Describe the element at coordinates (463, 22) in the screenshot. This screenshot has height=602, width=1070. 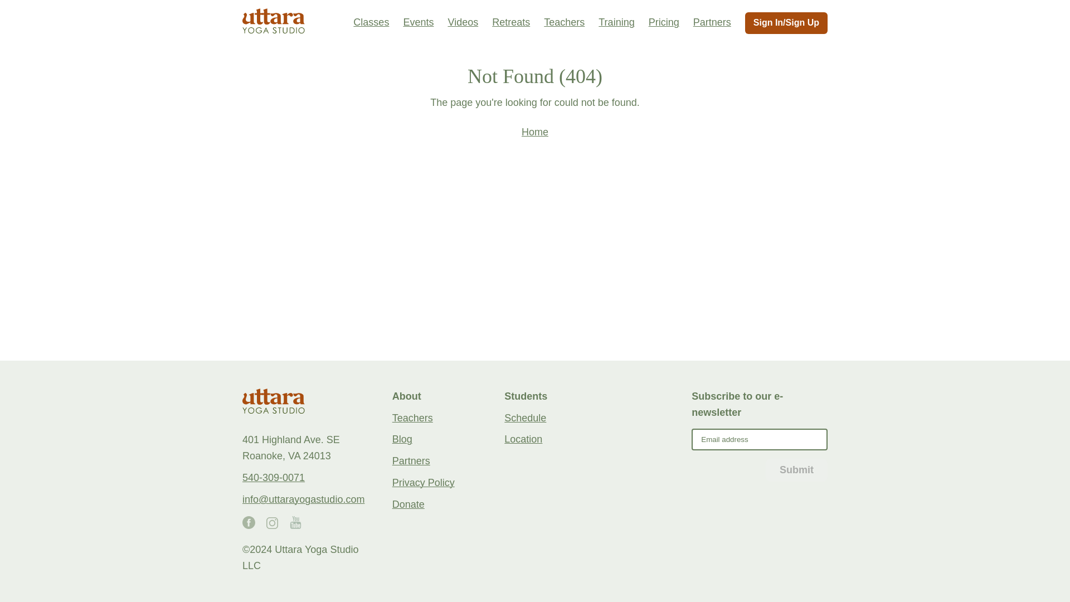
I see `Videos` at that location.